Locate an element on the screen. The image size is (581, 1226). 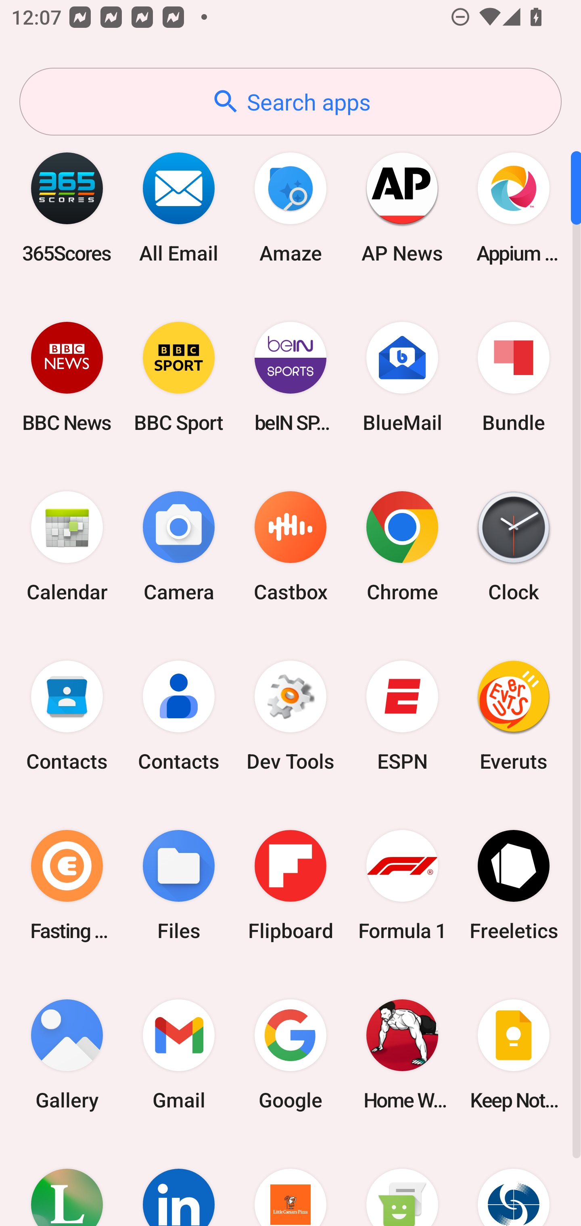
  Search apps is located at coordinates (290, 102).